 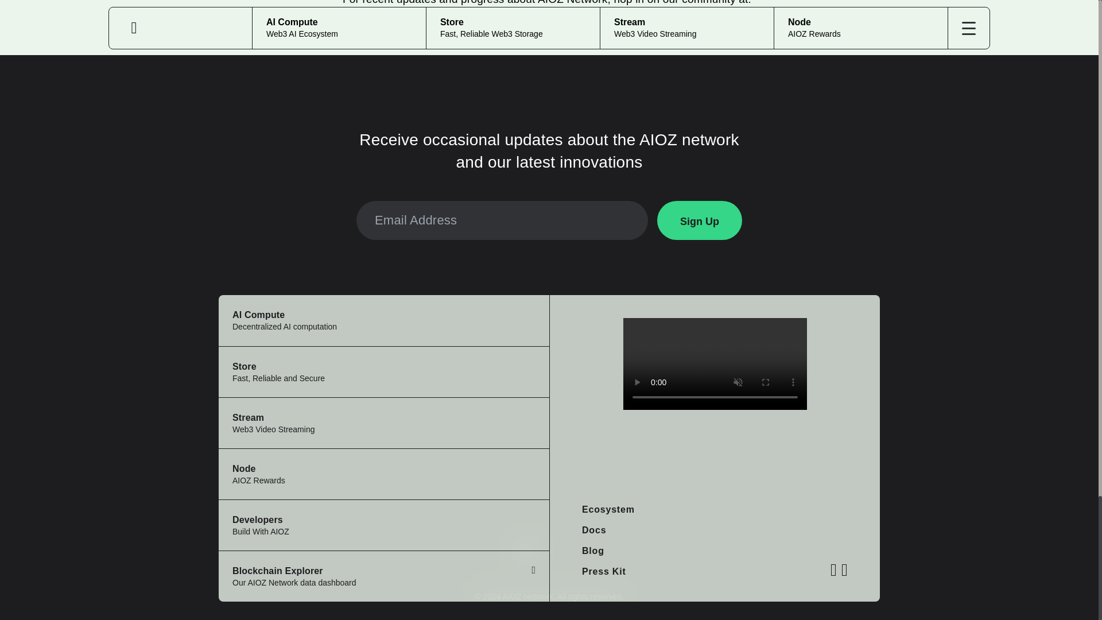 I want to click on E-mail, so click(x=567, y=33).